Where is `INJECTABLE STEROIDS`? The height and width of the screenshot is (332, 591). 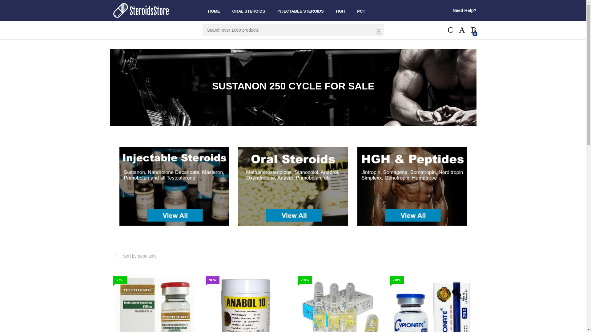
INJECTABLE STEROIDS is located at coordinates (300, 10).